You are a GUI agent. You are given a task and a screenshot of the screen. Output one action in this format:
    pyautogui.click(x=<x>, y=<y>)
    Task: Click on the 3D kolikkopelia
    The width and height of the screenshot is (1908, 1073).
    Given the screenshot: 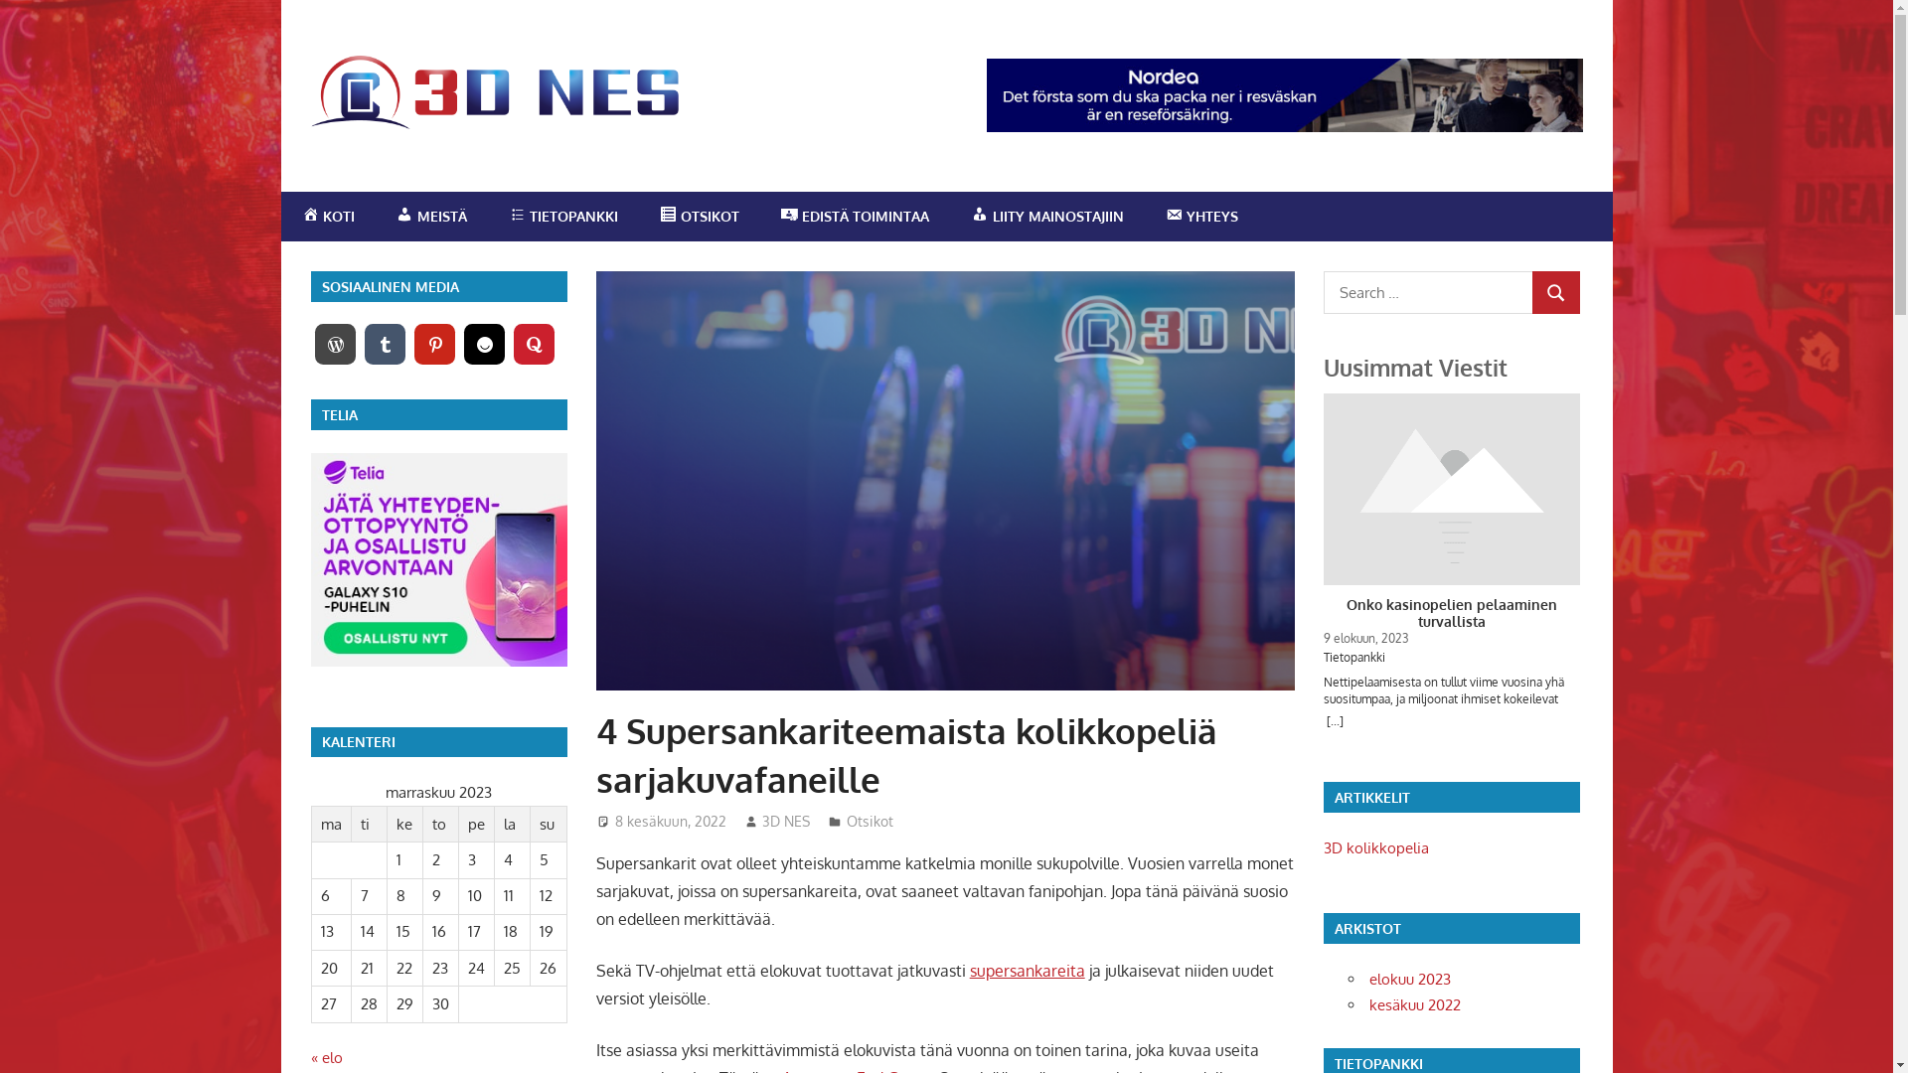 What is the action you would take?
    pyautogui.click(x=1376, y=848)
    